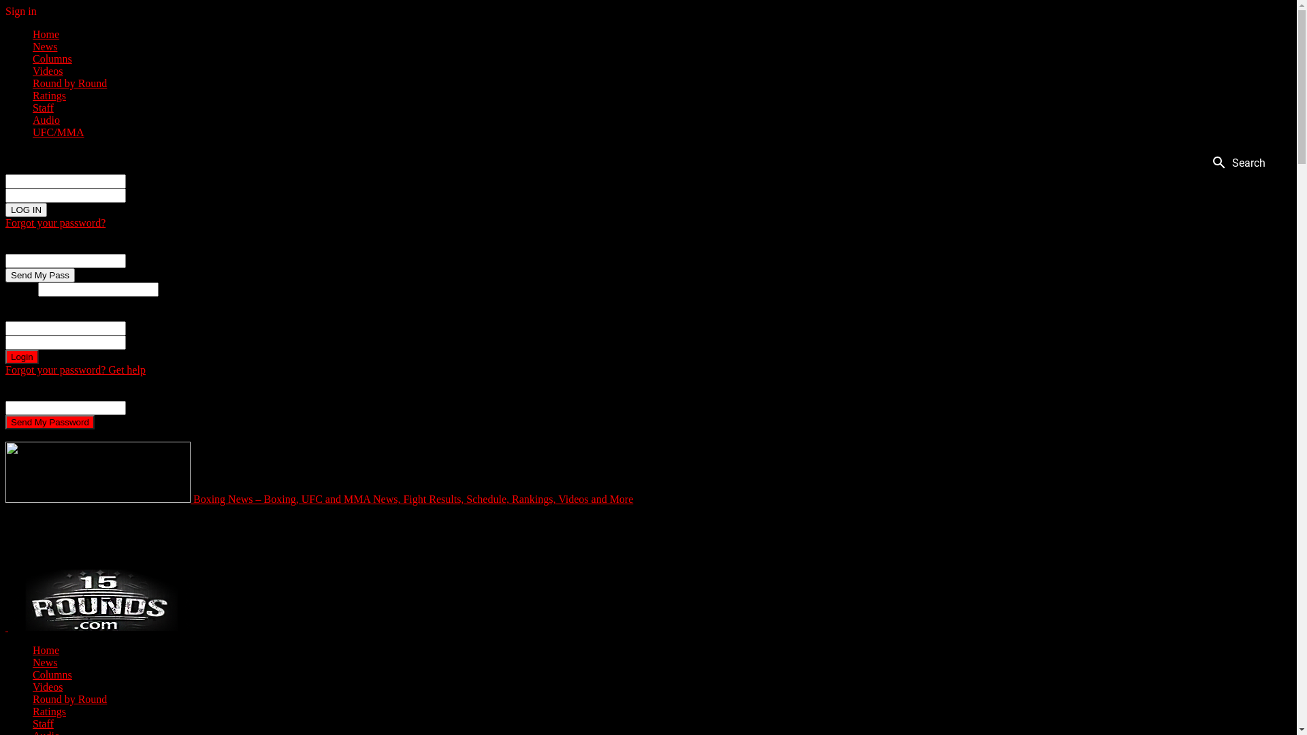 This screenshot has width=1307, height=735. Describe the element at coordinates (49, 95) in the screenshot. I see `Ratings` at that location.